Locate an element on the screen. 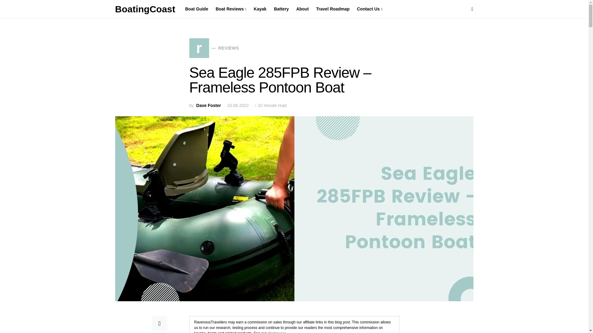 Image resolution: width=593 pixels, height=333 pixels. View all posts by Dave Foster is located at coordinates (208, 105).